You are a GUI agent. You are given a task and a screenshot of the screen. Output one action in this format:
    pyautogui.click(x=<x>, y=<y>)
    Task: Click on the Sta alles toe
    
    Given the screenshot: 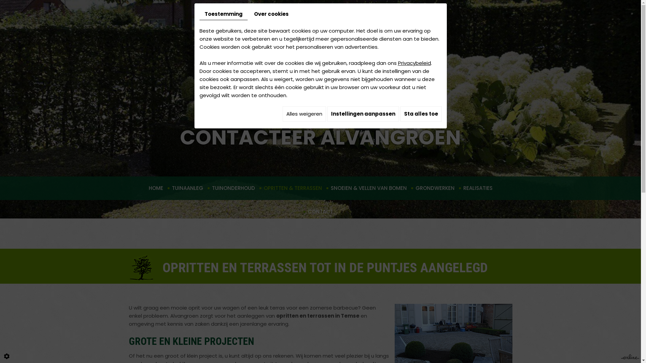 What is the action you would take?
    pyautogui.click(x=421, y=114)
    